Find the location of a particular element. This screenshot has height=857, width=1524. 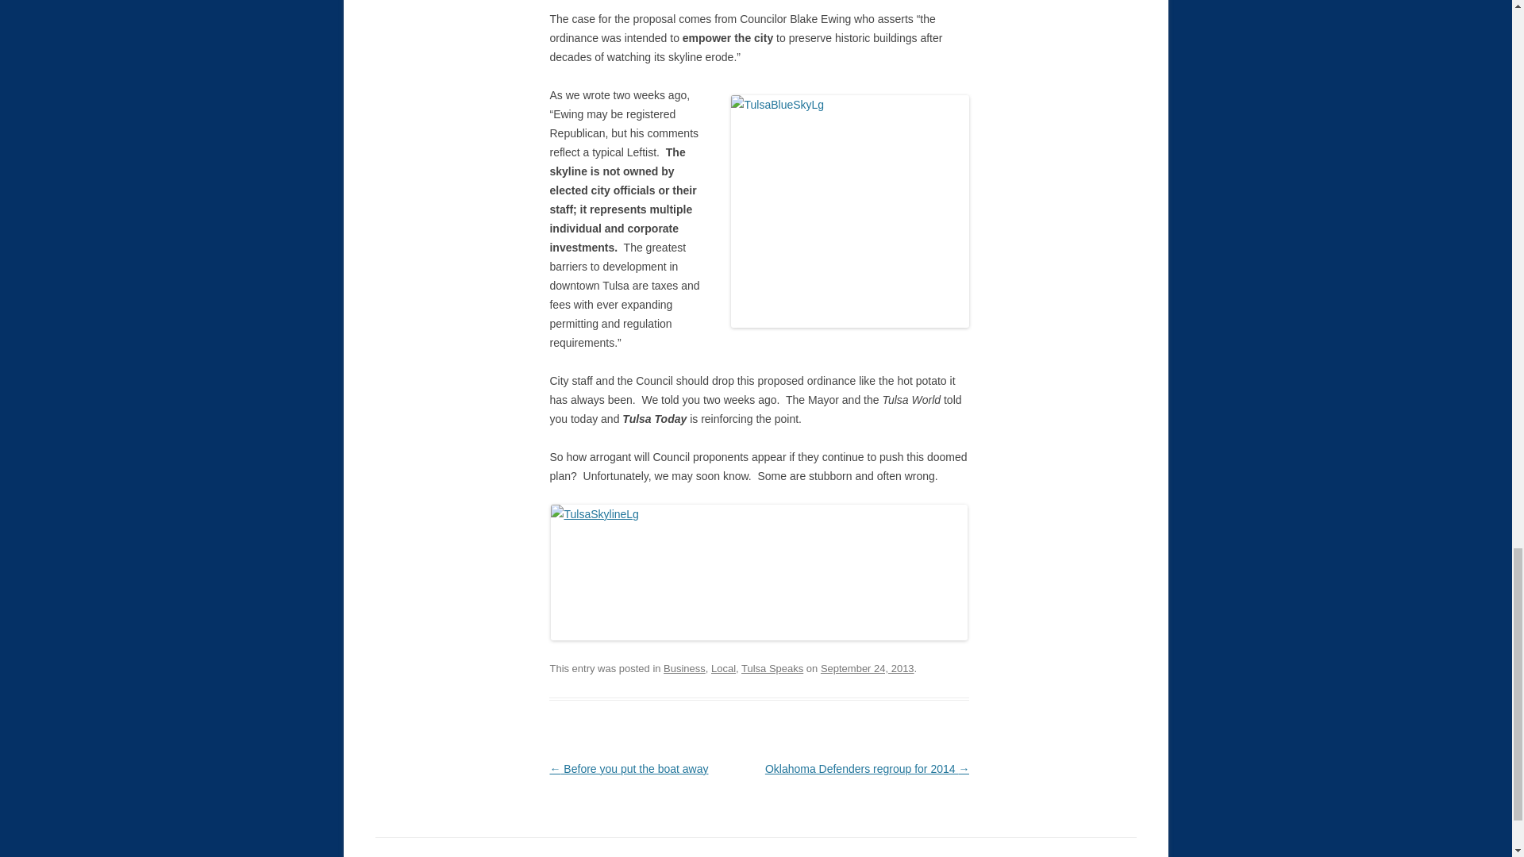

Business is located at coordinates (684, 668).